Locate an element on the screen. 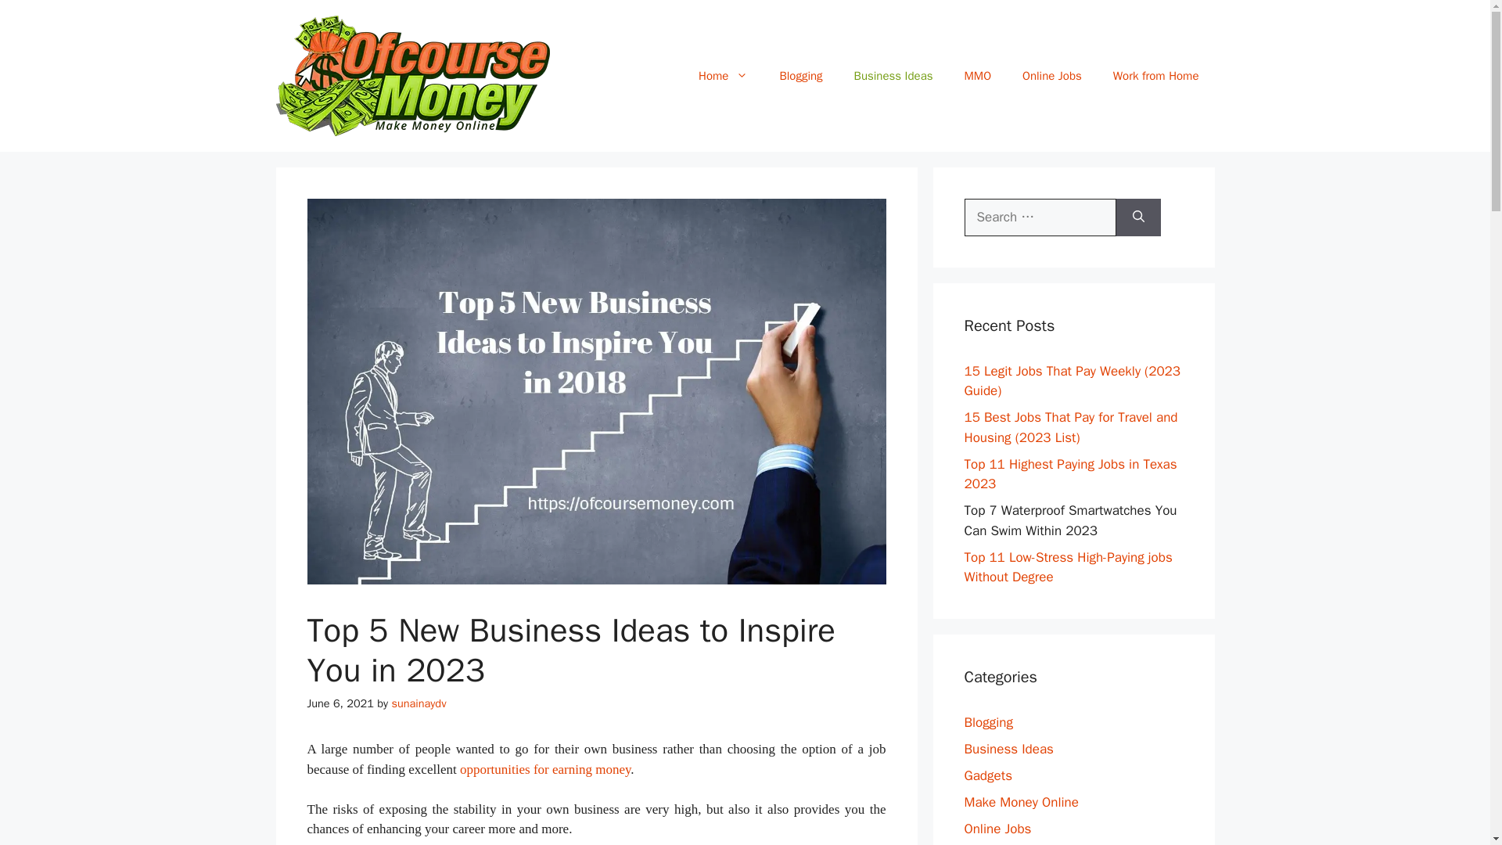 The width and height of the screenshot is (1502, 845). Ofcourse Money is located at coordinates (411, 74).